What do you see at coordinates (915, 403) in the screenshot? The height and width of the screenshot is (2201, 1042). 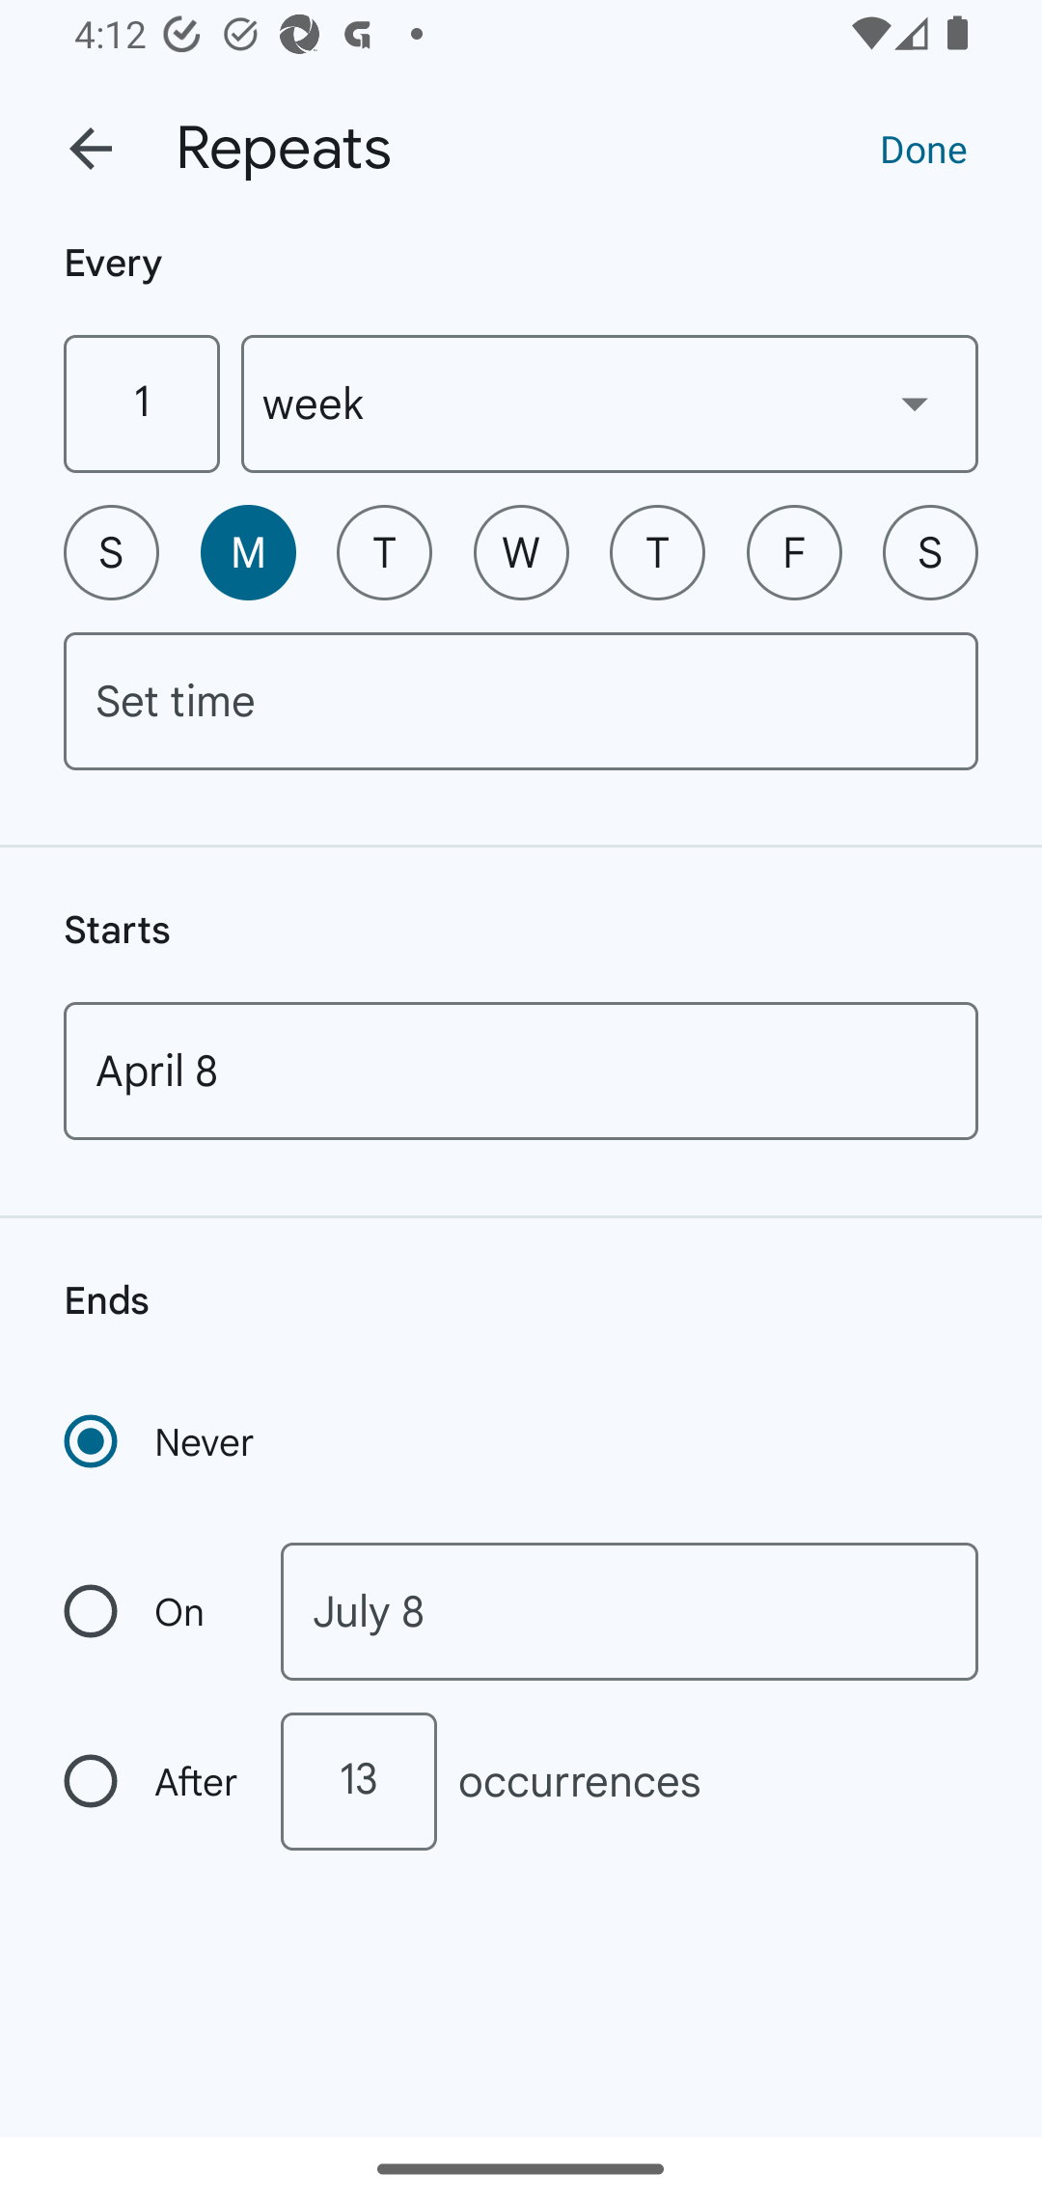 I see `Show dropdown menu` at bounding box center [915, 403].